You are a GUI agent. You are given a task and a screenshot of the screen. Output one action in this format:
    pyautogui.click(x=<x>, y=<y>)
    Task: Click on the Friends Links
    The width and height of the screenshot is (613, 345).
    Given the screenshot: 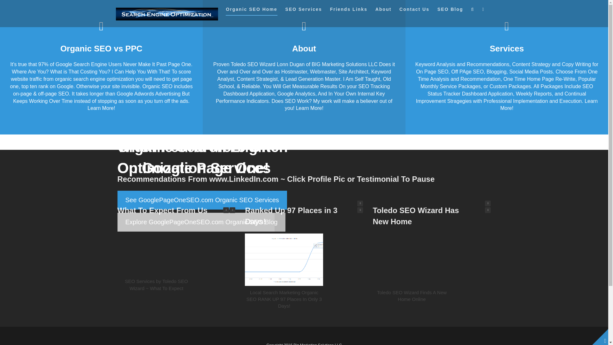 What is the action you would take?
    pyautogui.click(x=349, y=11)
    